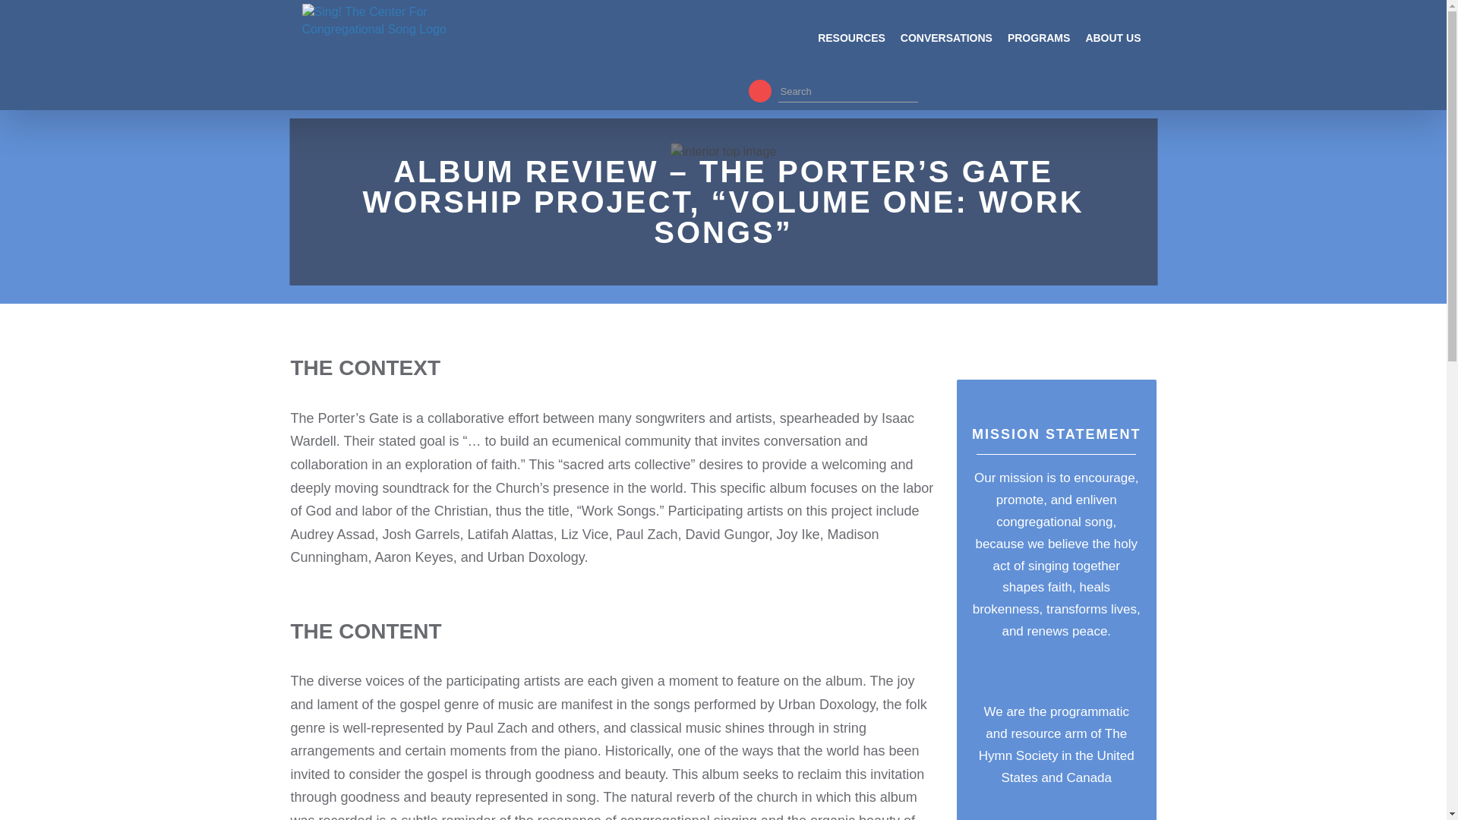 This screenshot has width=1458, height=820. I want to click on Conversations, so click(954, 41).